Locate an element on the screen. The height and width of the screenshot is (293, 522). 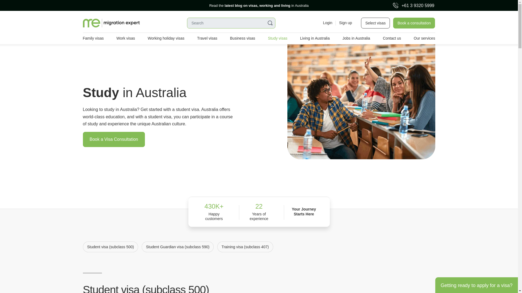
Family visas is located at coordinates (93, 39).